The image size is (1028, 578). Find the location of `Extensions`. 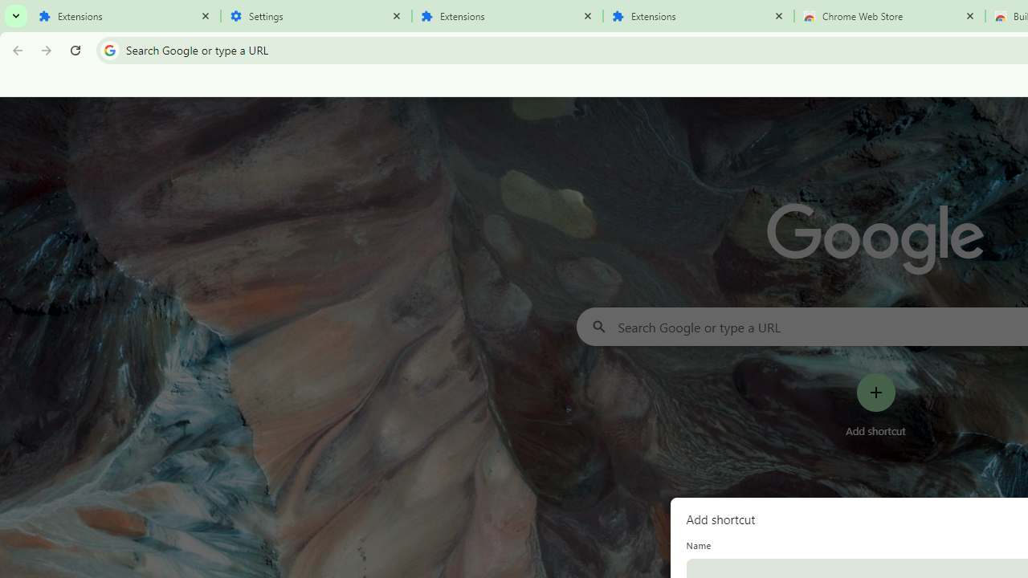

Extensions is located at coordinates (508, 16).